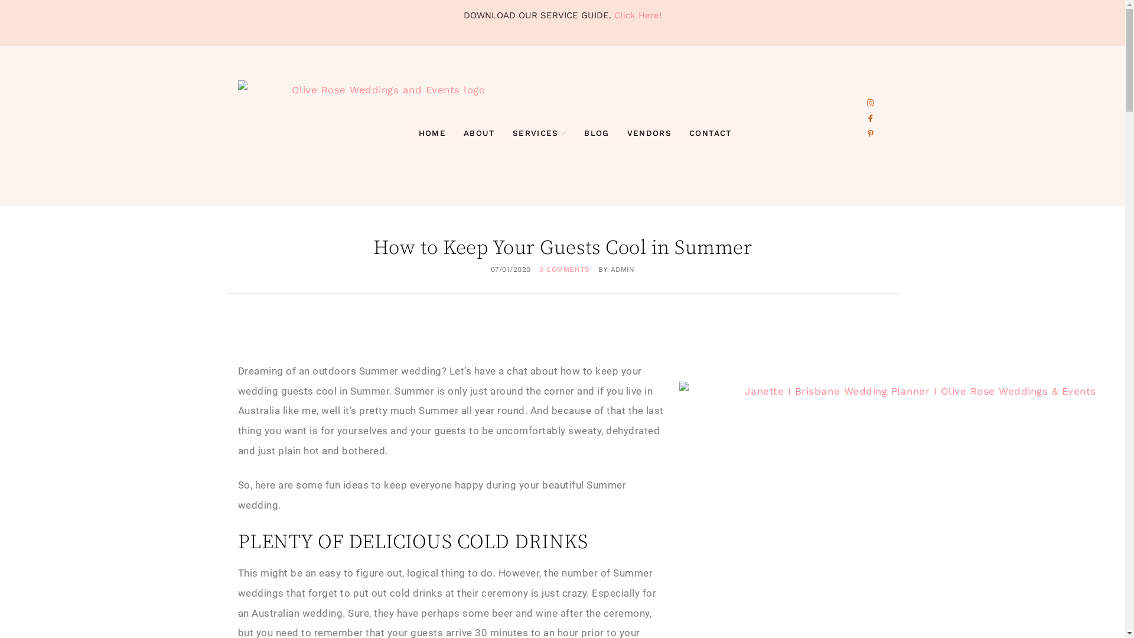 This screenshot has height=638, width=1134. What do you see at coordinates (597, 134) in the screenshot?
I see `BLOG` at bounding box center [597, 134].